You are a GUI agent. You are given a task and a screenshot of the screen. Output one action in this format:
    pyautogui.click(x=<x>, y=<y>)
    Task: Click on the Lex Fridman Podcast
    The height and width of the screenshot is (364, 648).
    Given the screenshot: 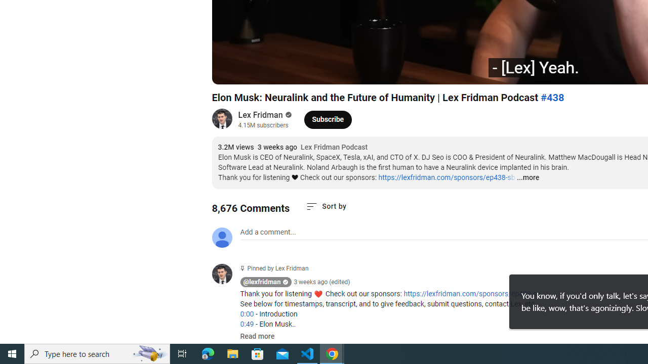 What is the action you would take?
    pyautogui.click(x=334, y=148)
    